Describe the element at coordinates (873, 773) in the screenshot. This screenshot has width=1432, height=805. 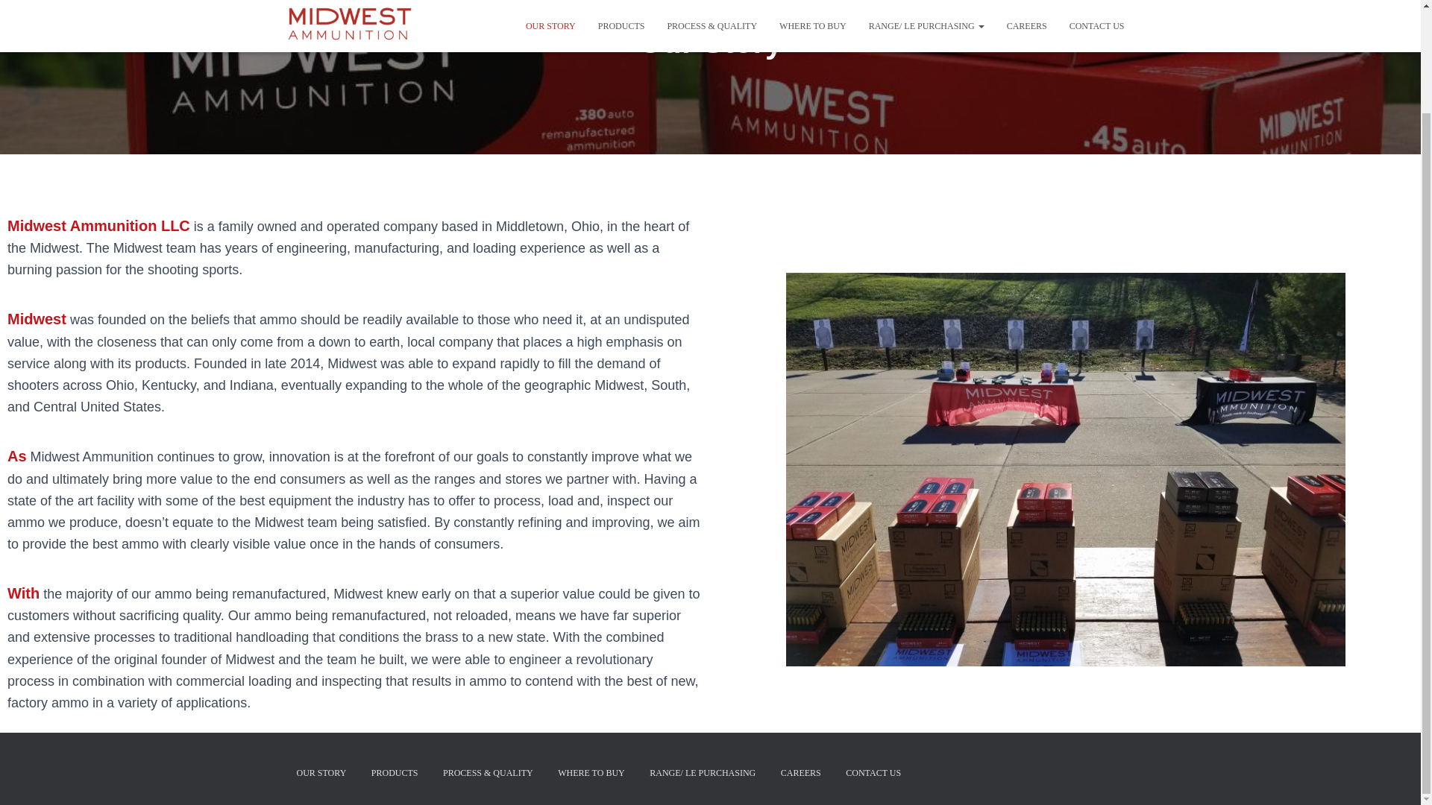
I see `CONTACT US` at that location.